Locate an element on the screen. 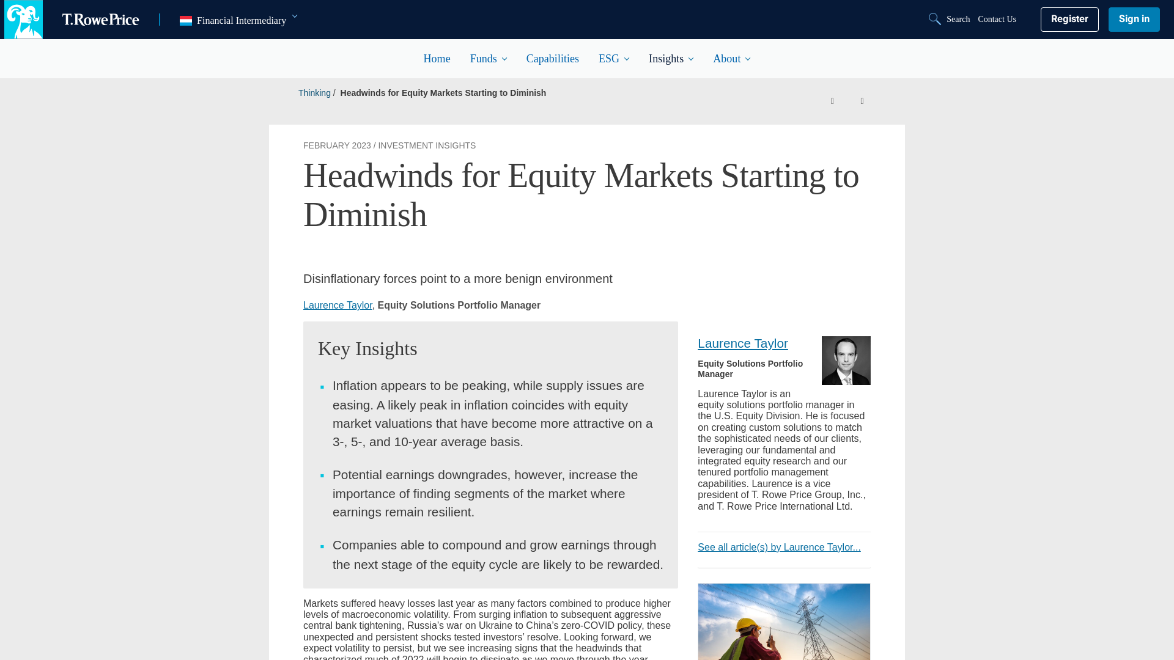 The image size is (1174, 660). Register is located at coordinates (1069, 19).